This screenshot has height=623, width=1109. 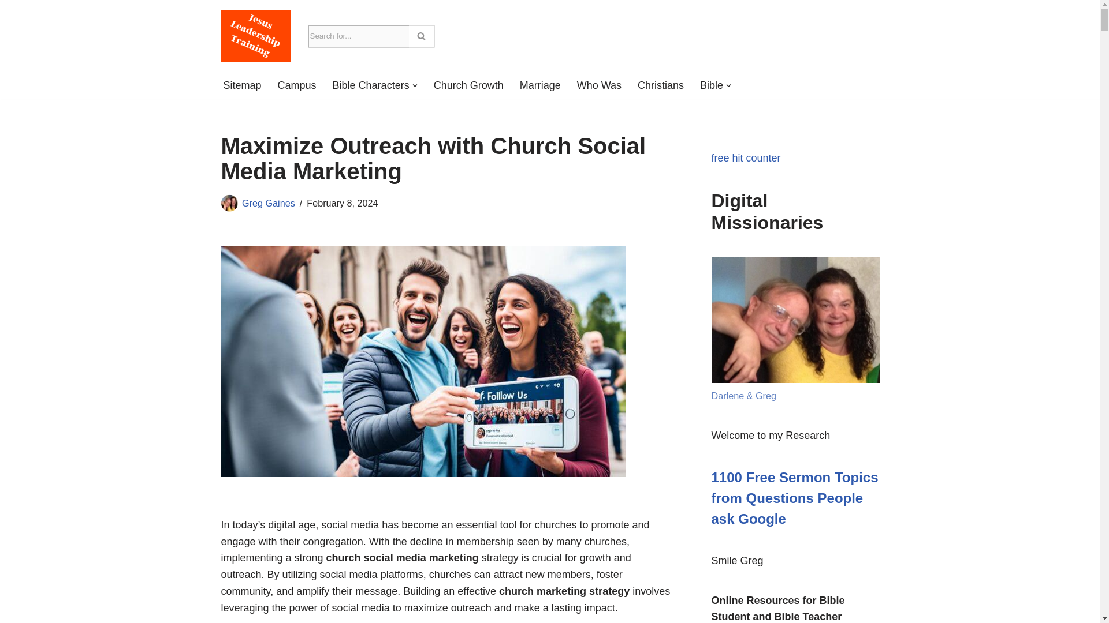 What do you see at coordinates (241, 85) in the screenshot?
I see `Sitemap` at bounding box center [241, 85].